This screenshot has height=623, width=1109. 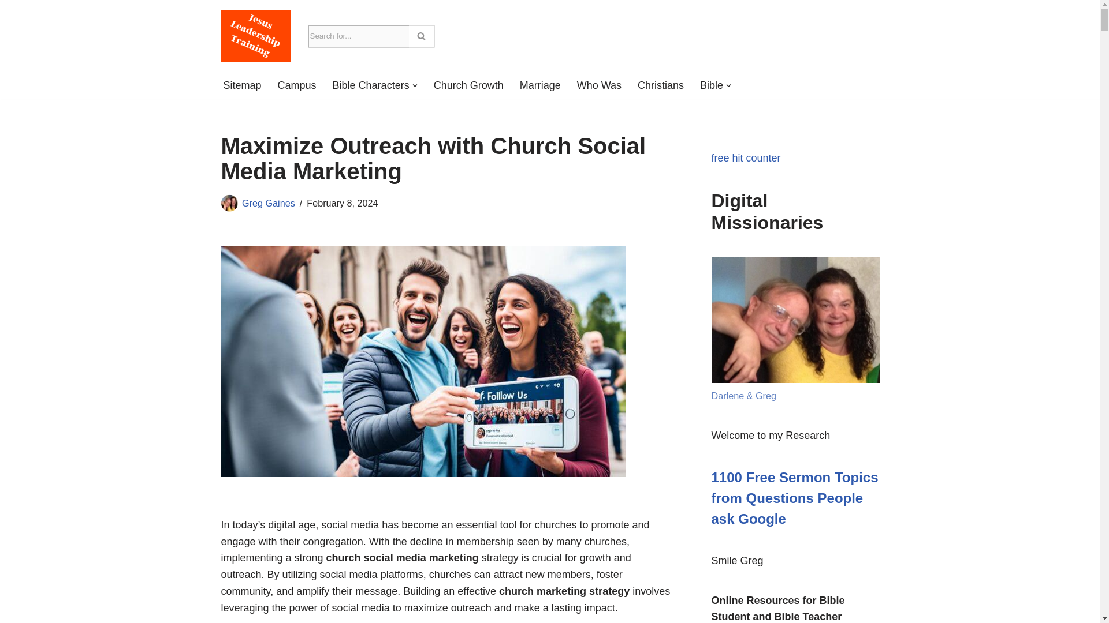 What do you see at coordinates (241, 85) in the screenshot?
I see `Sitemap` at bounding box center [241, 85].